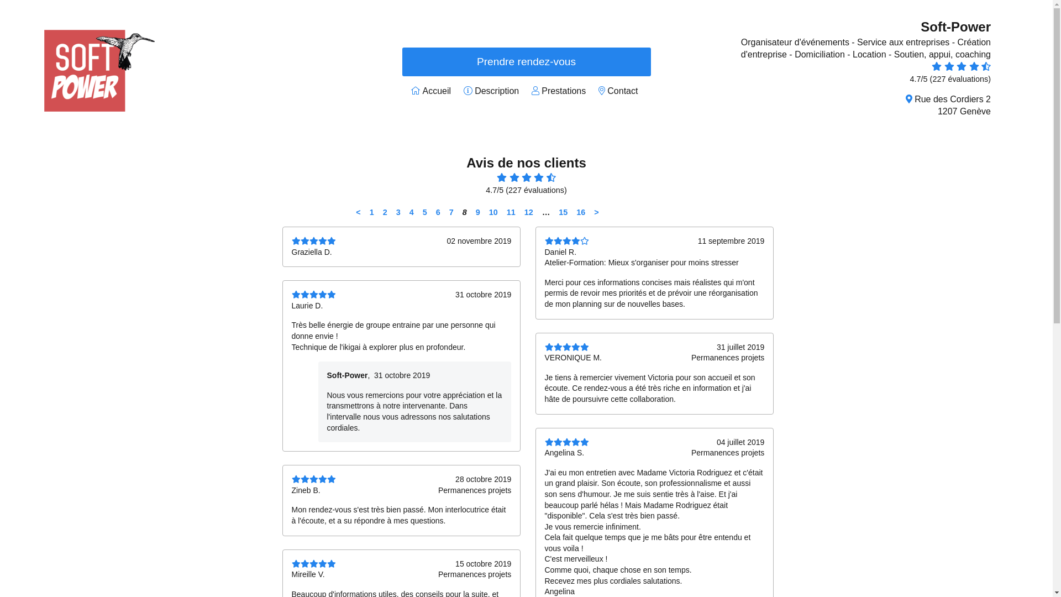  What do you see at coordinates (581, 212) in the screenshot?
I see `16` at bounding box center [581, 212].